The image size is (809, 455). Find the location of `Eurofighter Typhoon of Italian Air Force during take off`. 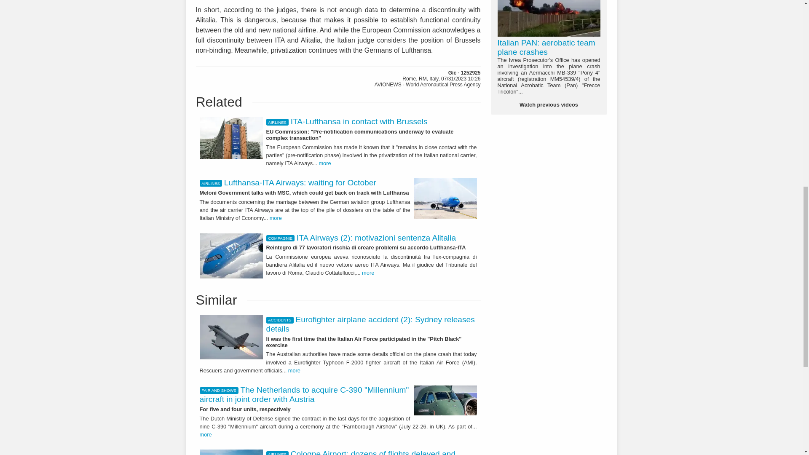

Eurofighter Typhoon of Italian Air Force during take off is located at coordinates (231, 337).